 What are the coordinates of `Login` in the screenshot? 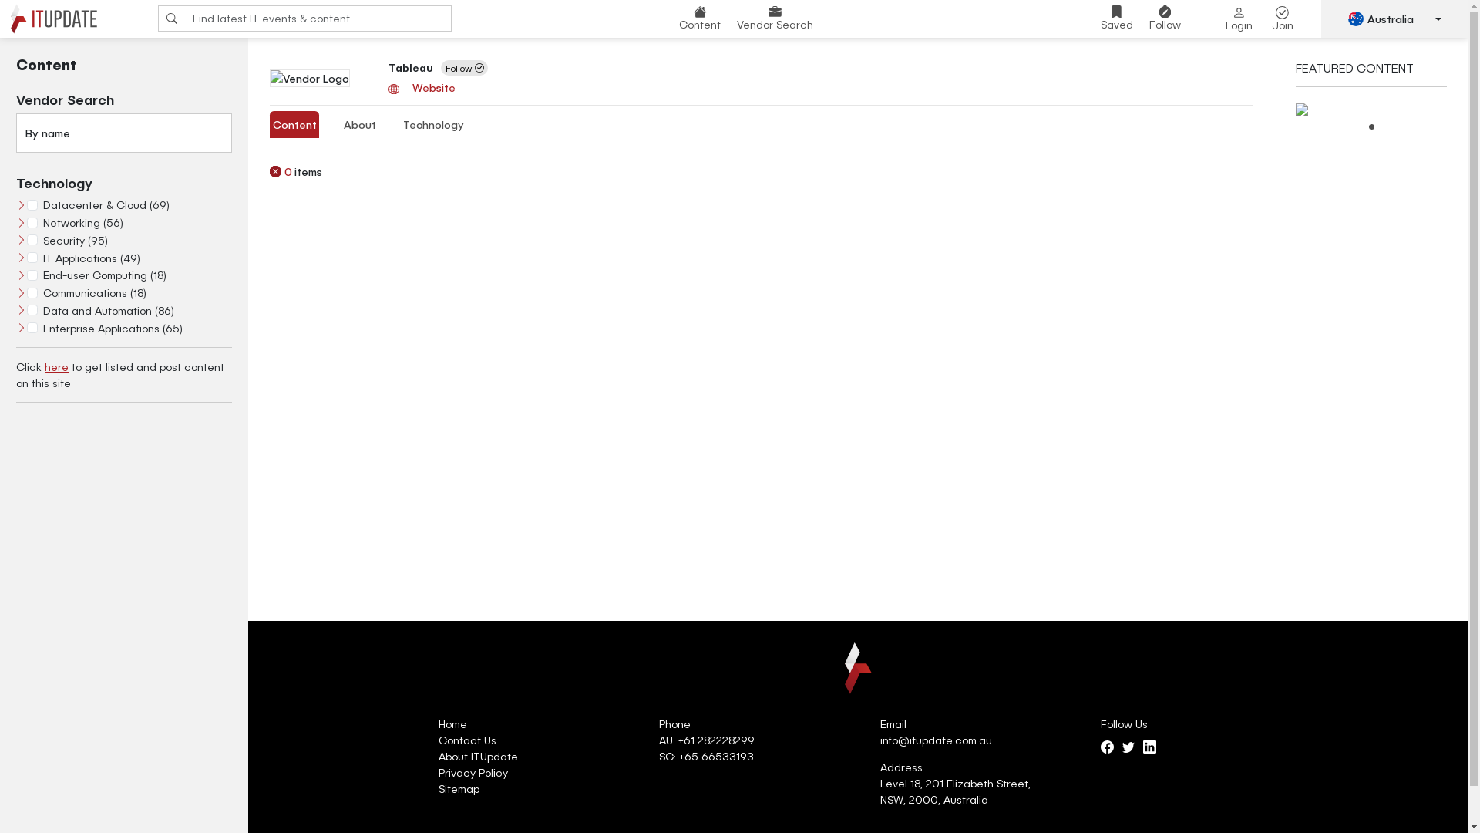 It's located at (1239, 19).